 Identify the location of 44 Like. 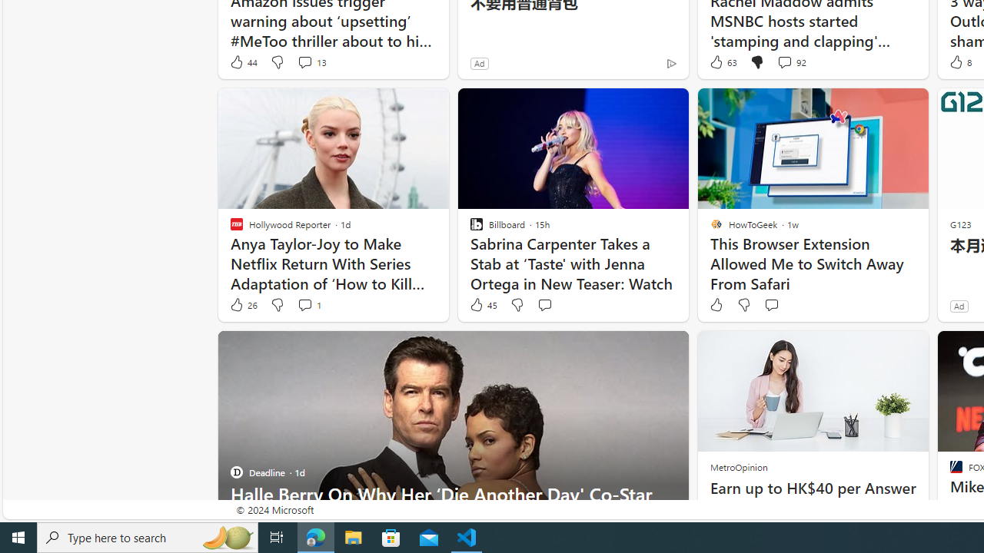
(243, 61).